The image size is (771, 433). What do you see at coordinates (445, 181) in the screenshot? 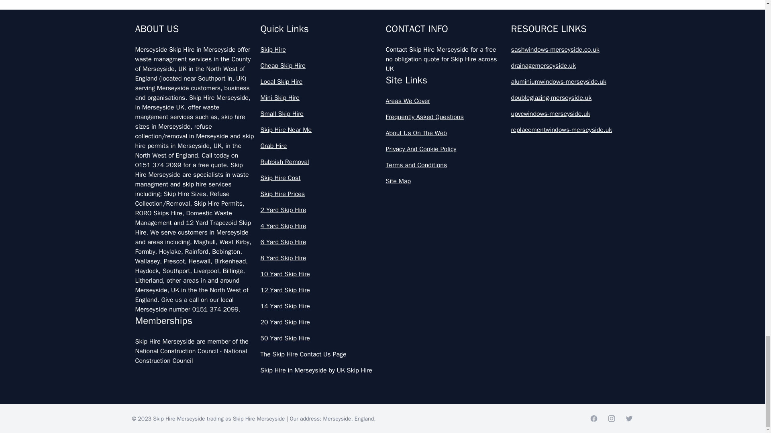
I see `Site Map` at bounding box center [445, 181].